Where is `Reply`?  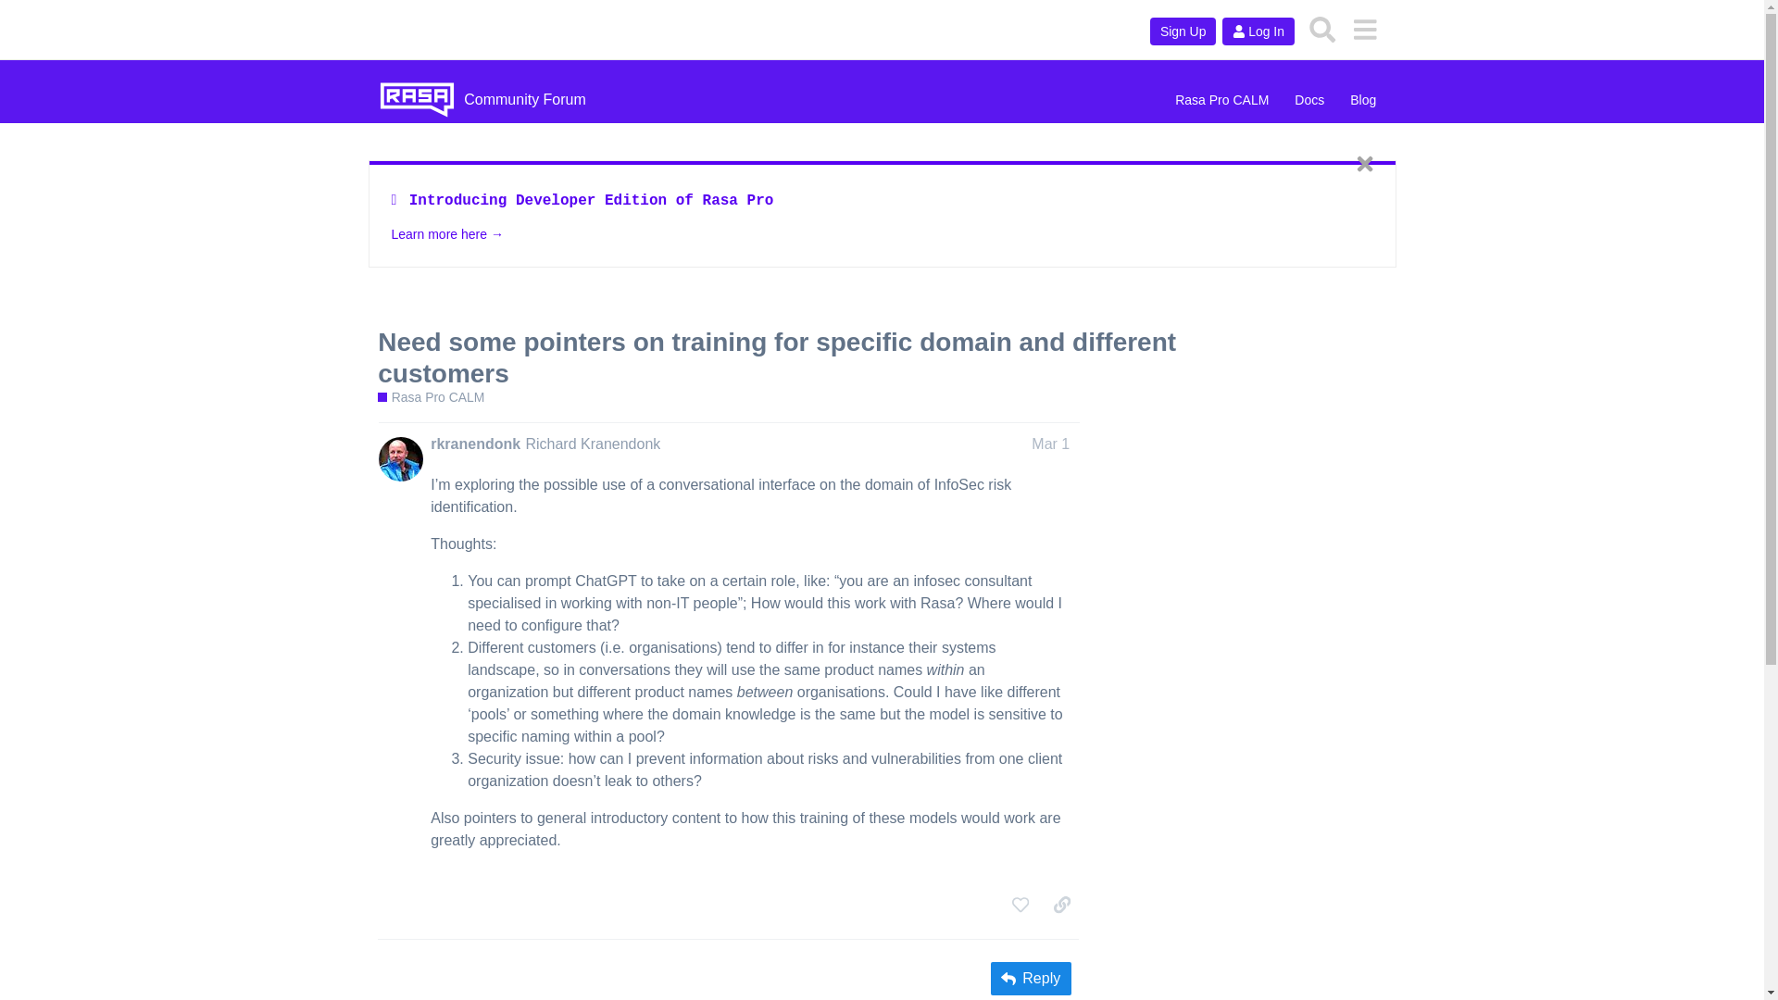
Reply is located at coordinates (1031, 978).